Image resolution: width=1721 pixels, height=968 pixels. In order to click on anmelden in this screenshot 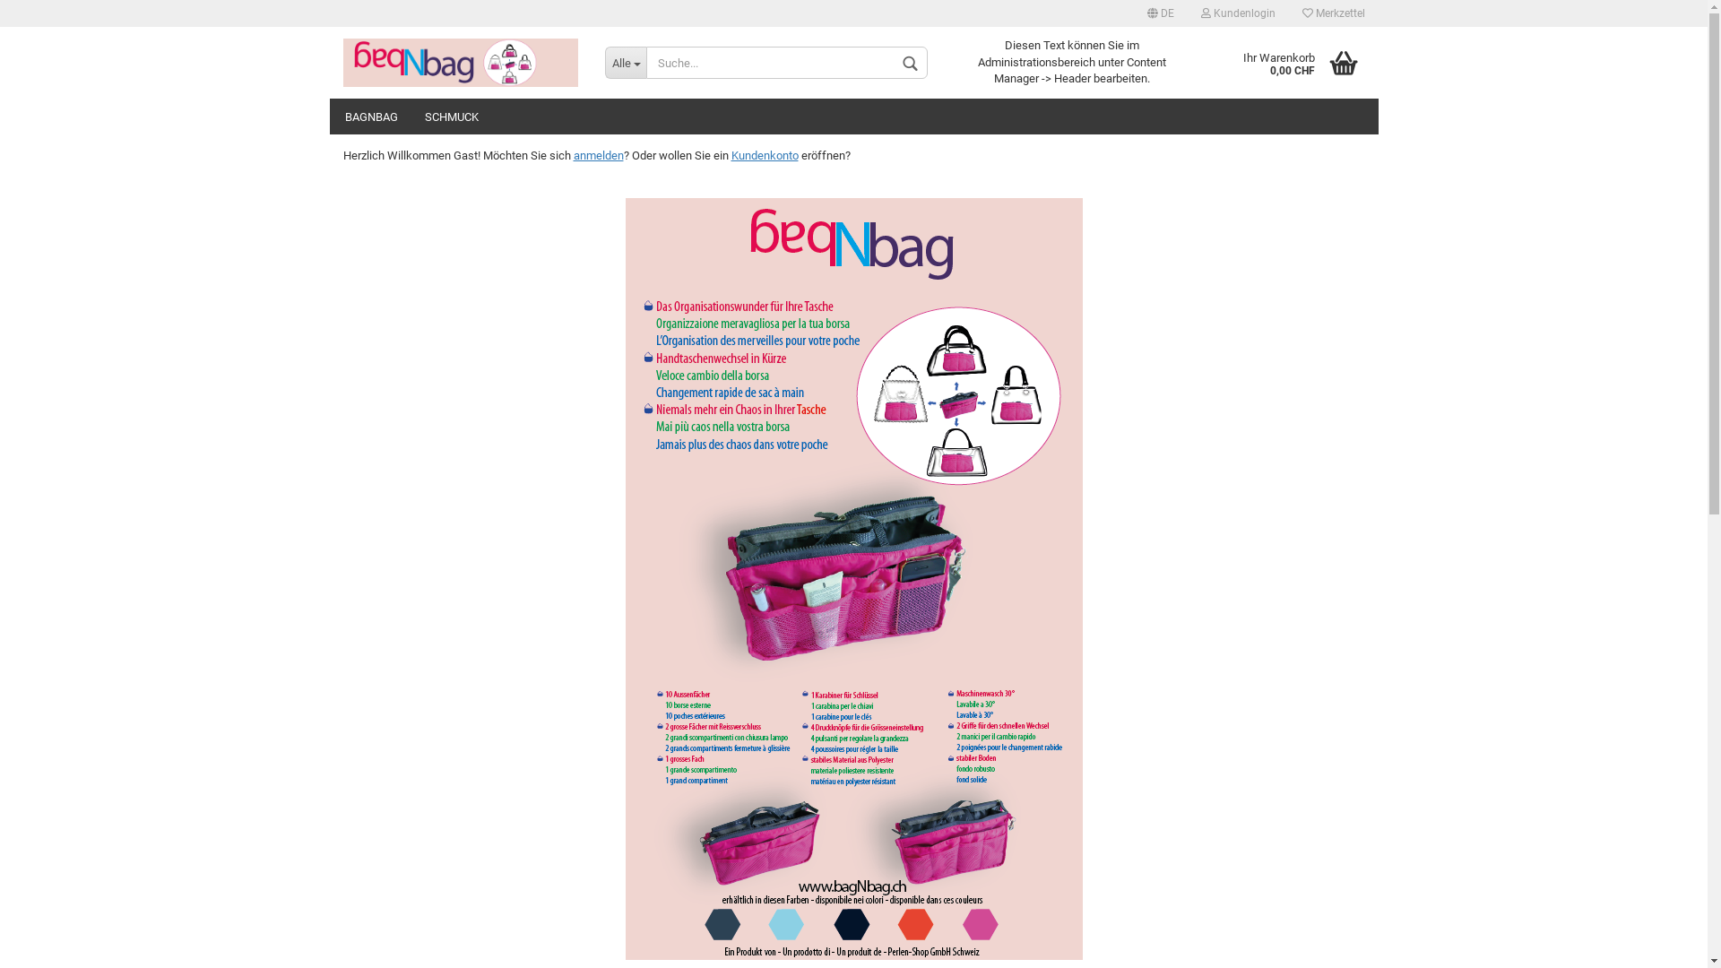, I will do `click(599, 156)`.